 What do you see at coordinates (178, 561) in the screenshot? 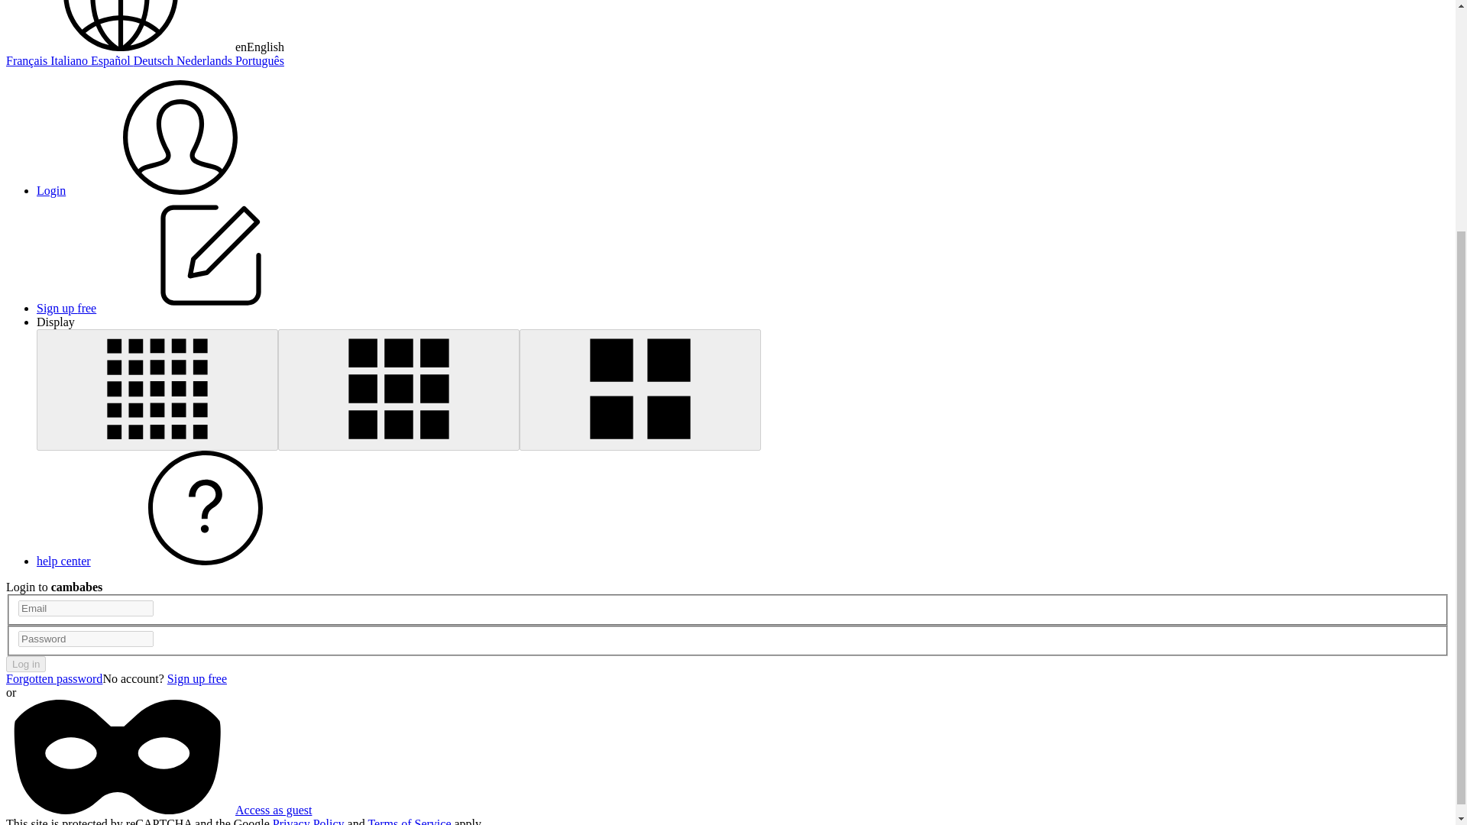
I see `help center` at bounding box center [178, 561].